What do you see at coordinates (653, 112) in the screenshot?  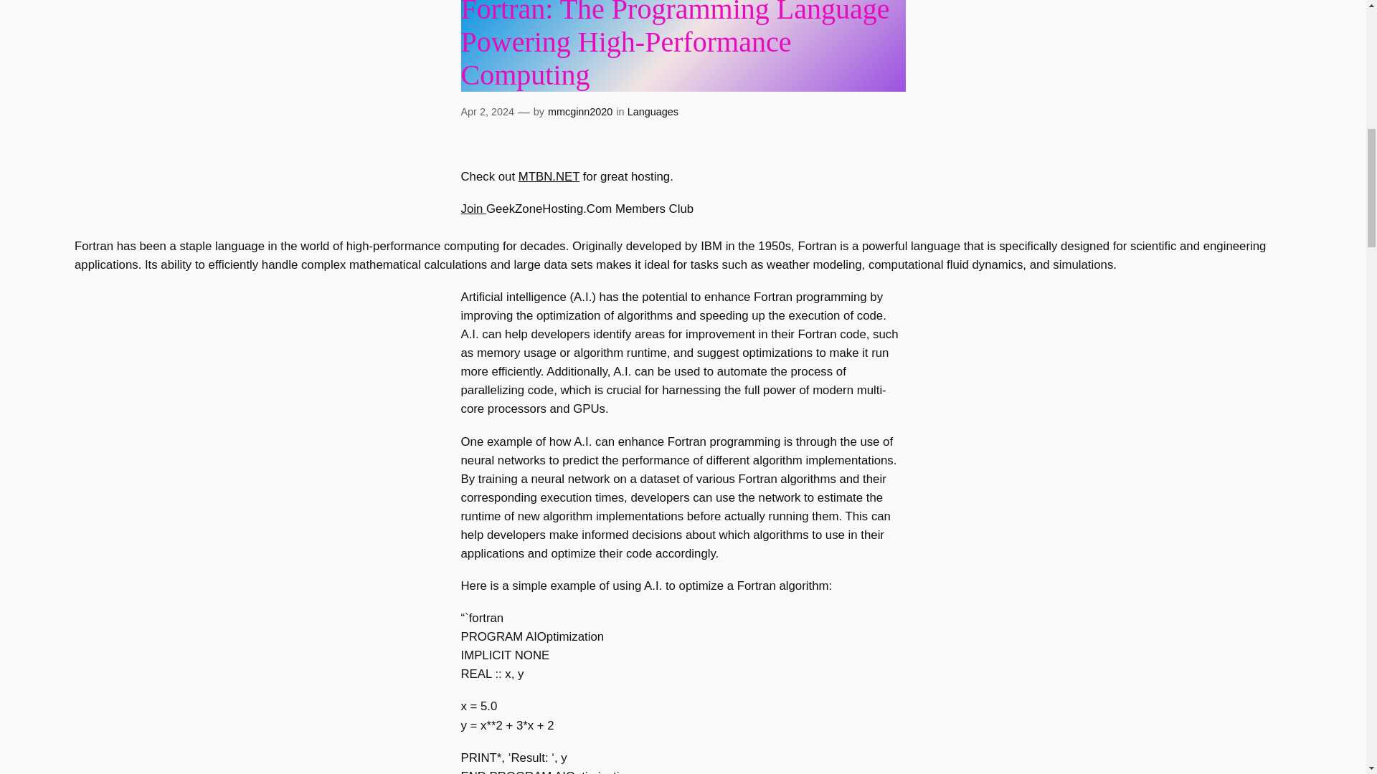 I see `Languages` at bounding box center [653, 112].